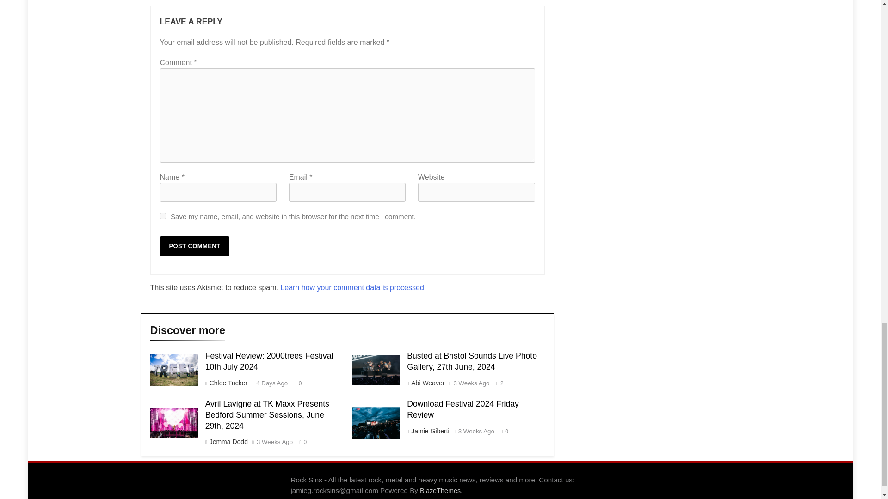  Describe the element at coordinates (163, 216) in the screenshot. I see `yes` at that location.